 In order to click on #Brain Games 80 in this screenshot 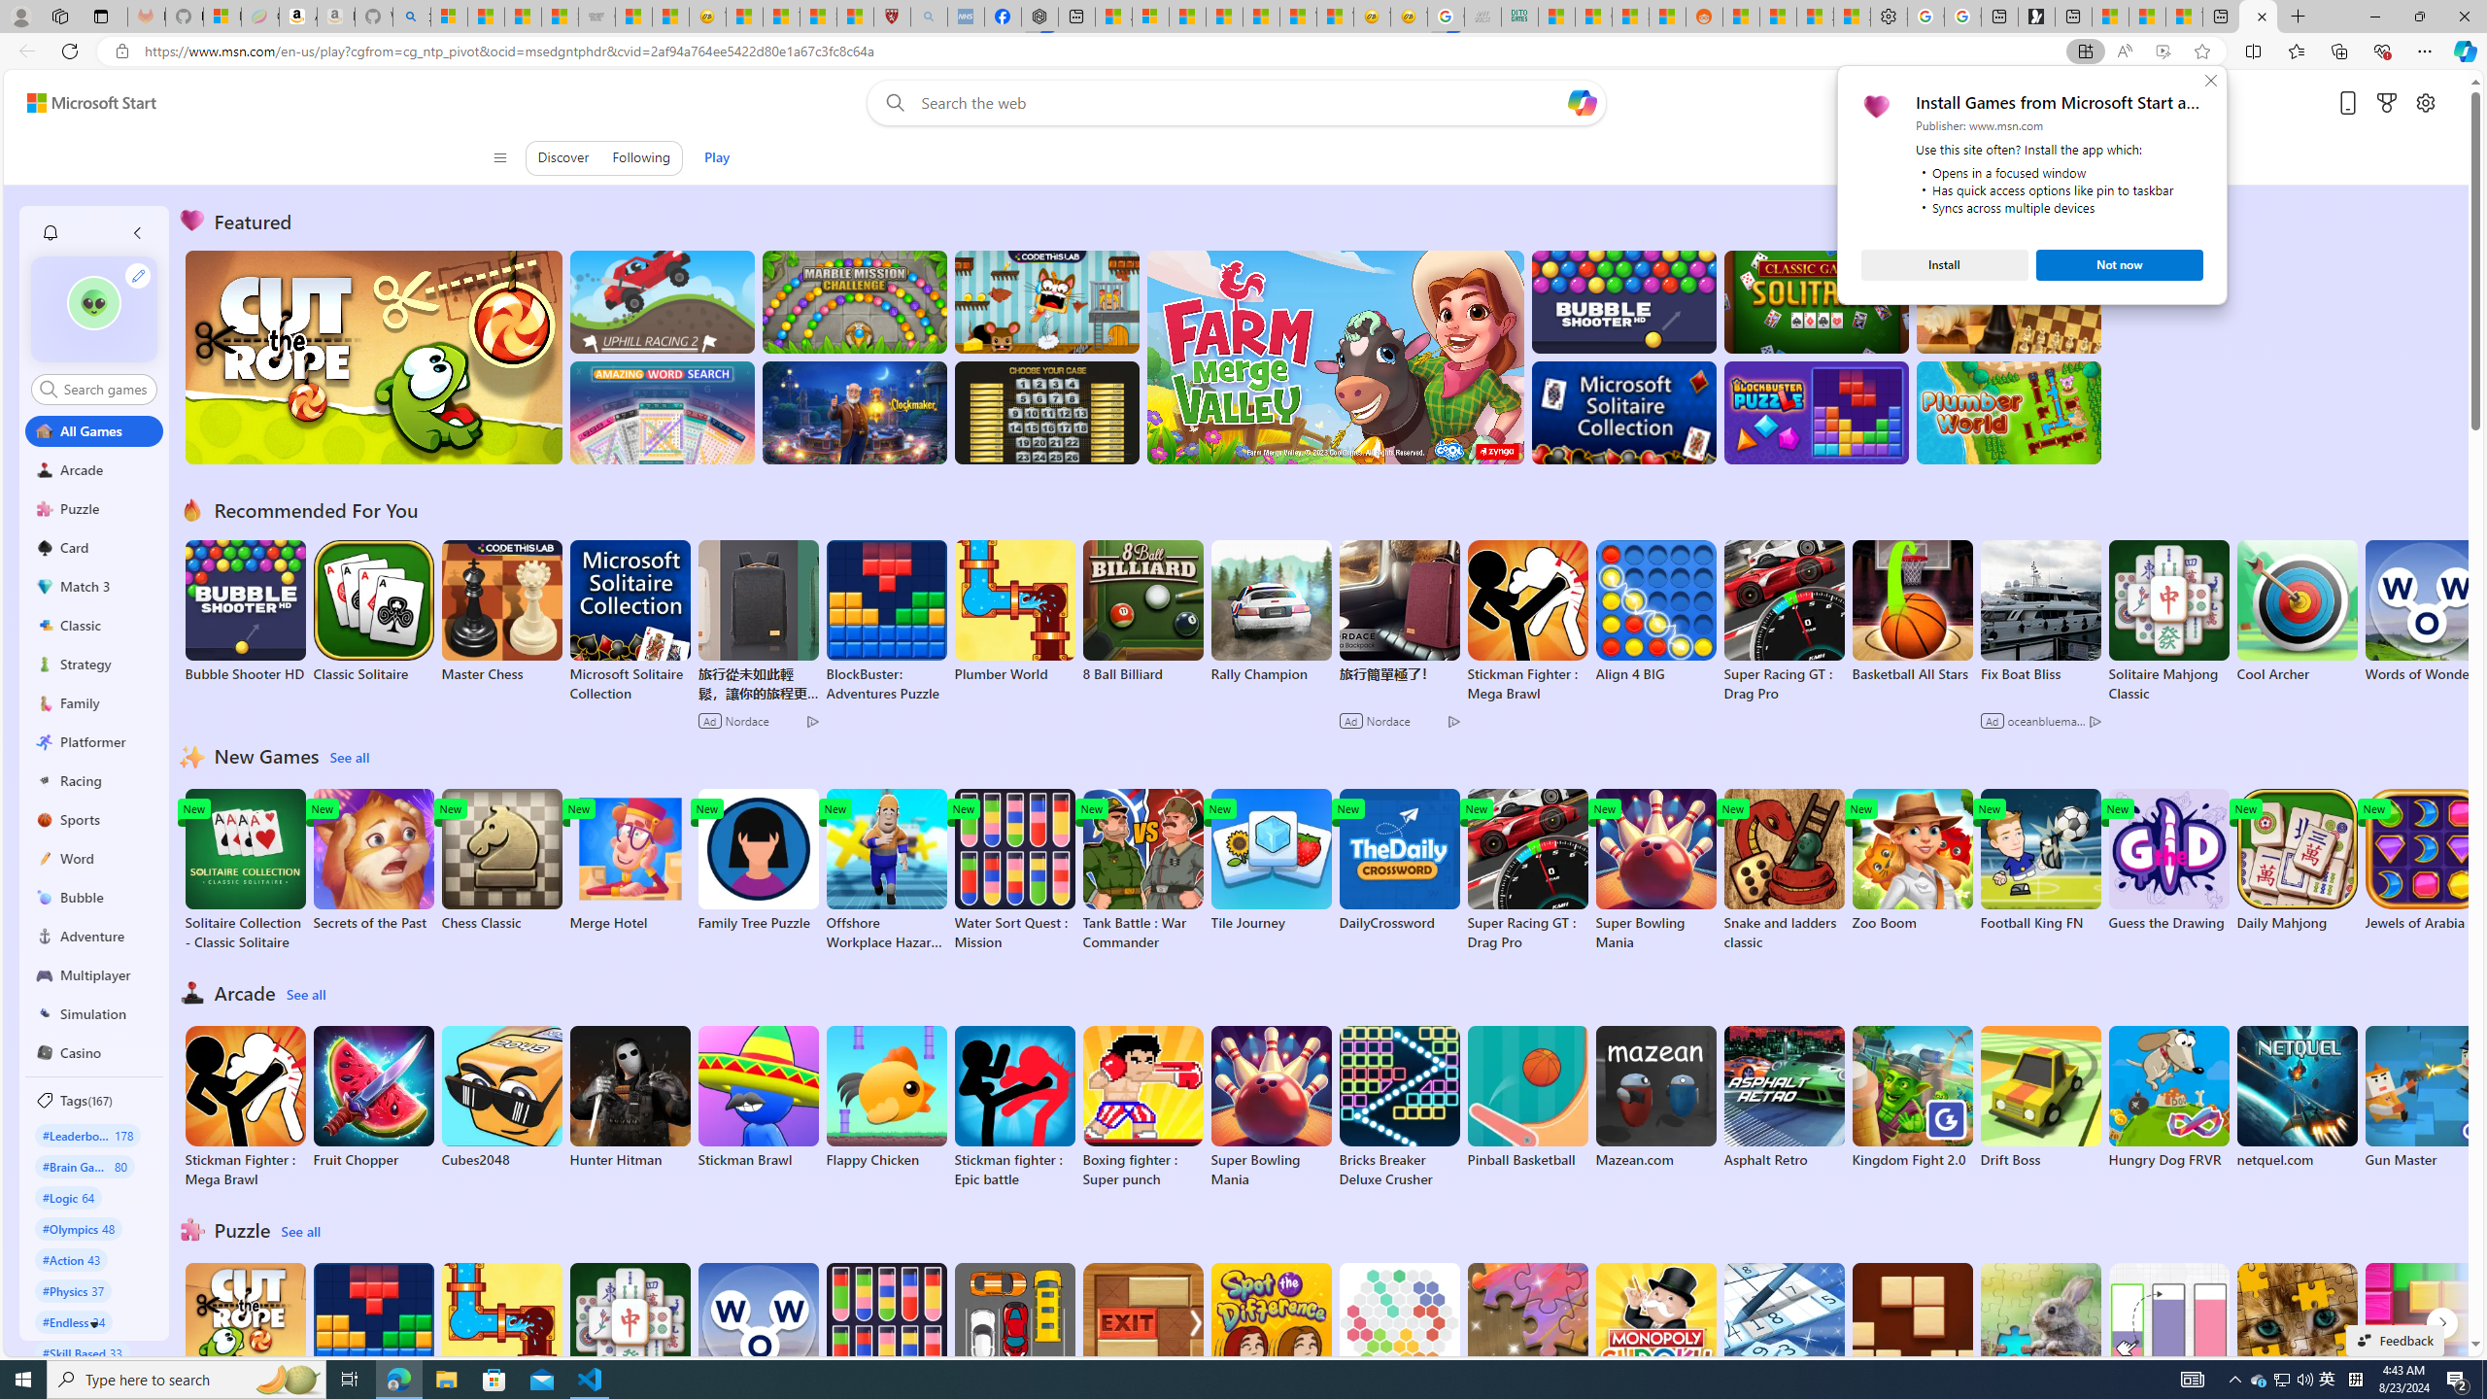, I will do `click(84, 1166)`.